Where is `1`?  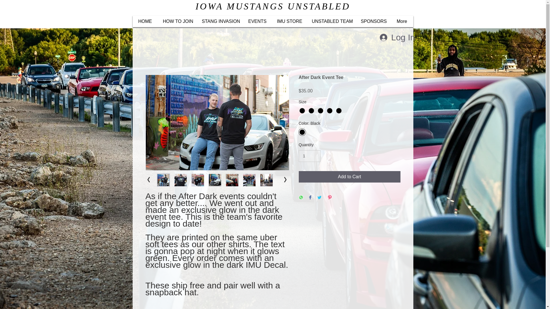
1 is located at coordinates (309, 156).